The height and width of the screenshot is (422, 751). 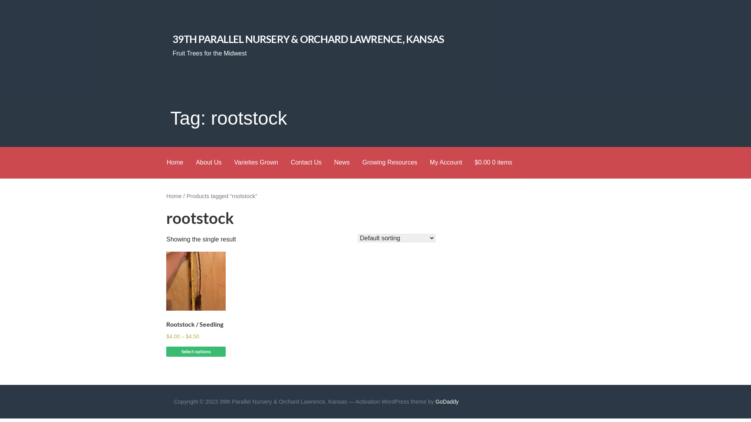 I want to click on My Account, so click(x=446, y=163).